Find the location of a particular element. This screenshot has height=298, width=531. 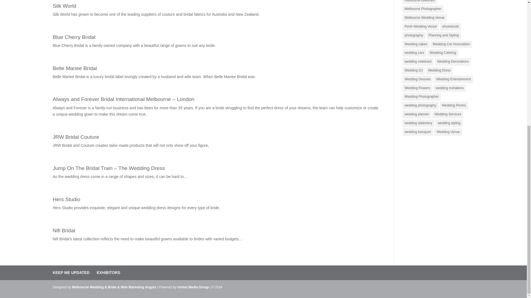

Melbourne Wedding and Bride Services is located at coordinates (193, 287).